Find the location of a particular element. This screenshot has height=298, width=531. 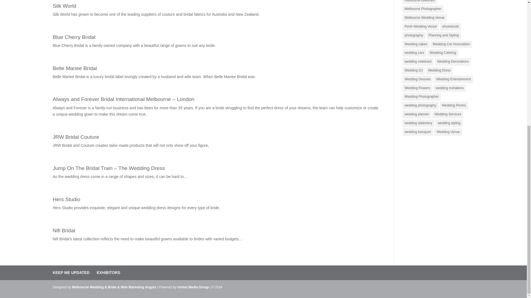

Melbourne Wedding and Bride Services is located at coordinates (193, 287).